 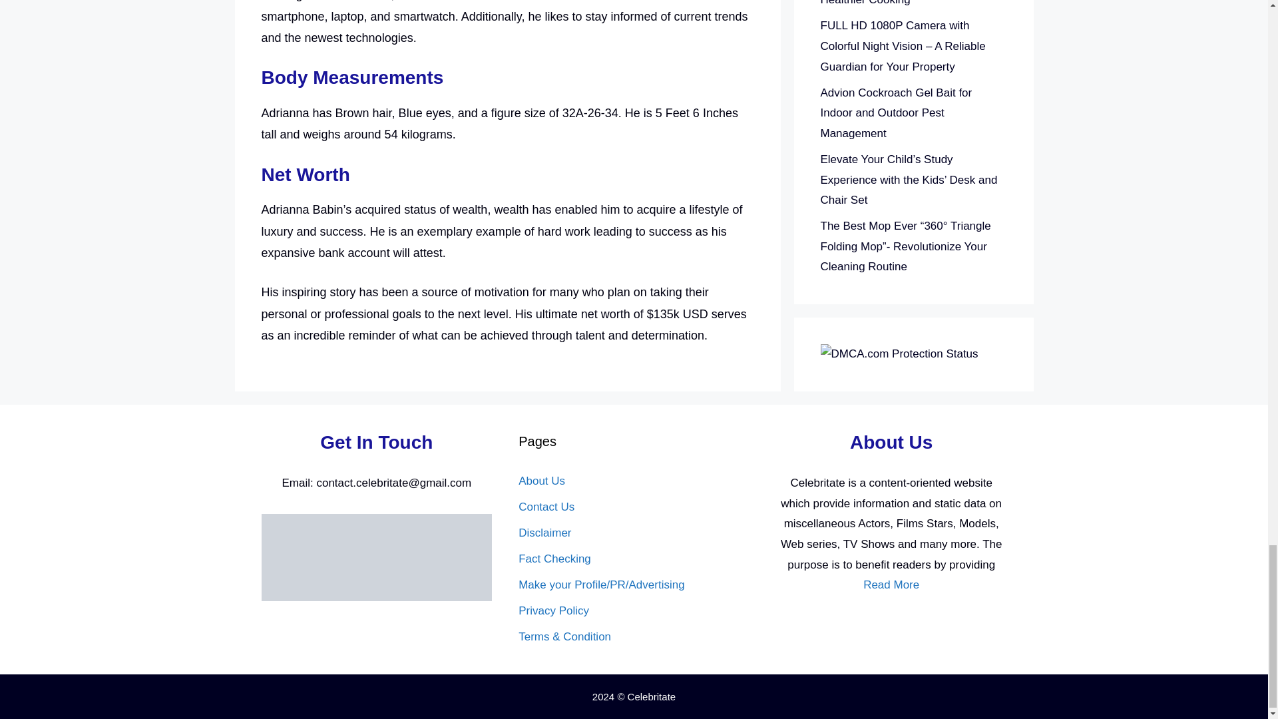 I want to click on Privacy Policy, so click(x=554, y=610).